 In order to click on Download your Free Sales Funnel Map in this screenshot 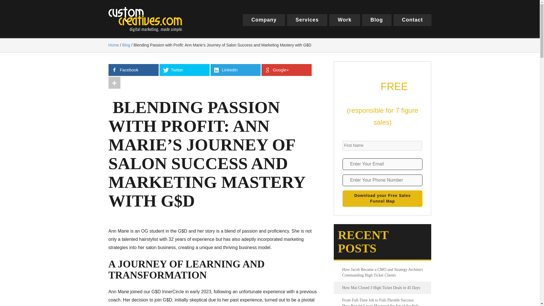, I will do `click(382, 198)`.